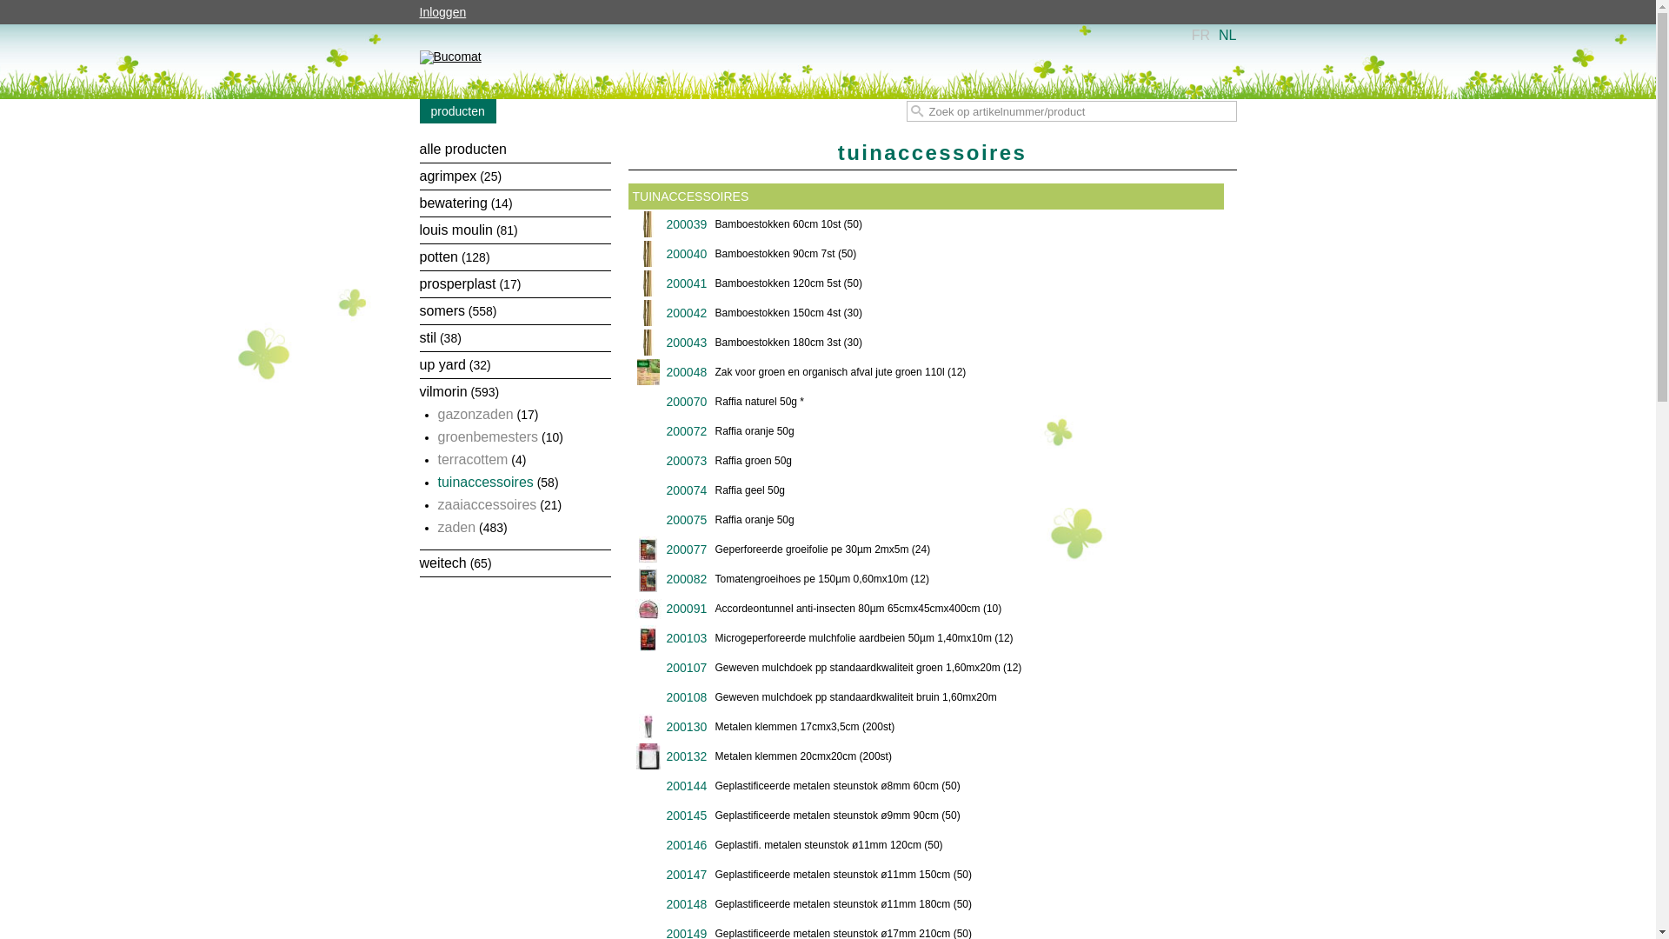 The image size is (1669, 939). I want to click on 200042 bamboestokken 150cm 4st (30), so click(927, 313).